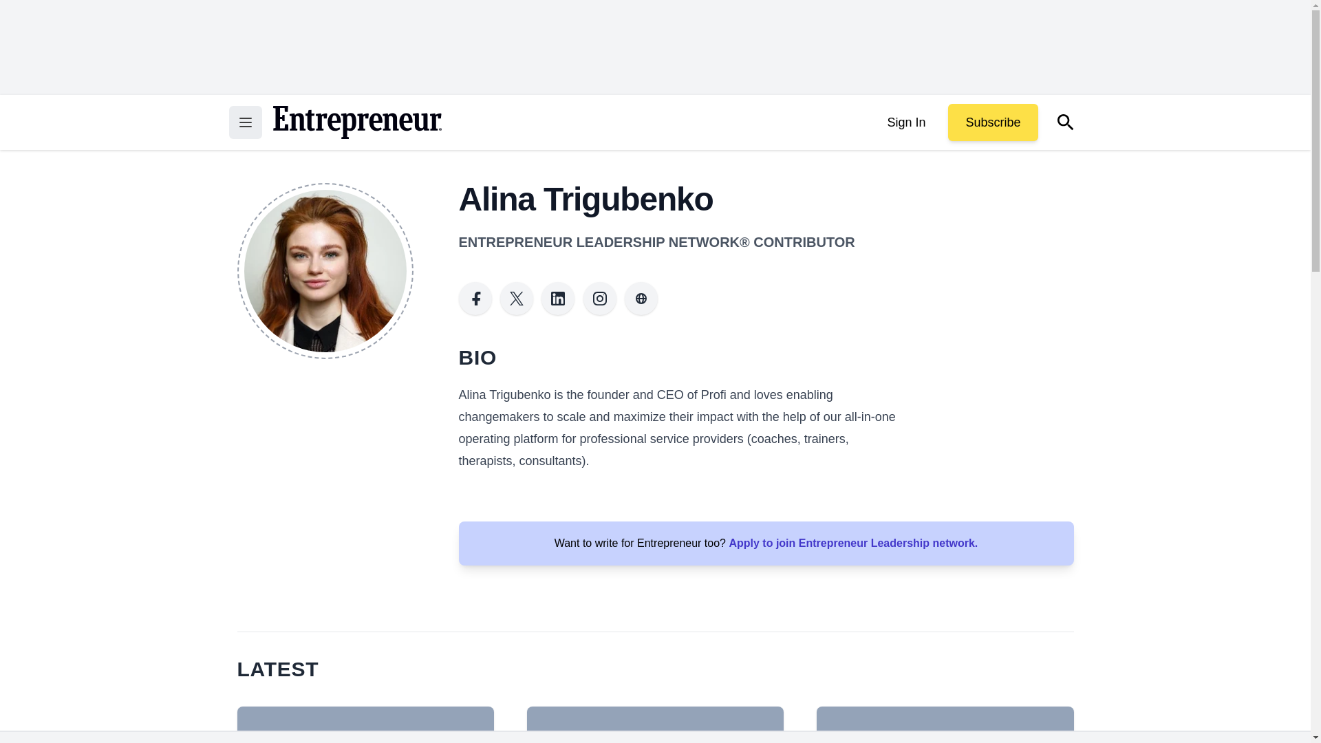  Describe the element at coordinates (600, 299) in the screenshot. I see `instagram` at that location.